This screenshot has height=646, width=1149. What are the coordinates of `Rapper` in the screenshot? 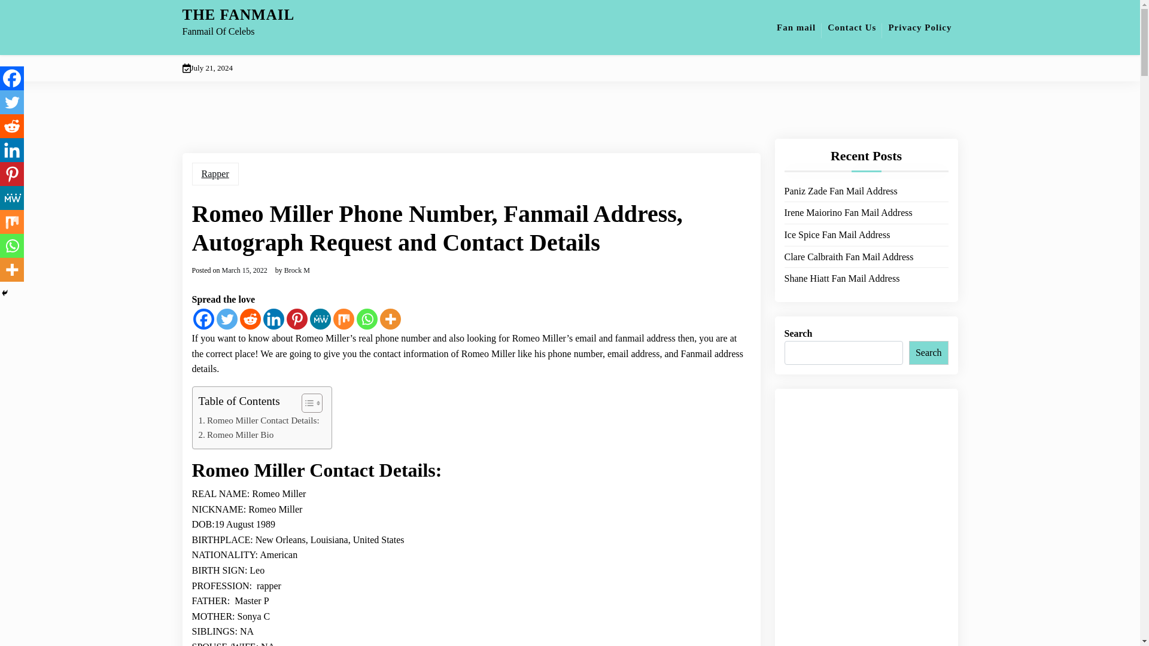 It's located at (214, 173).